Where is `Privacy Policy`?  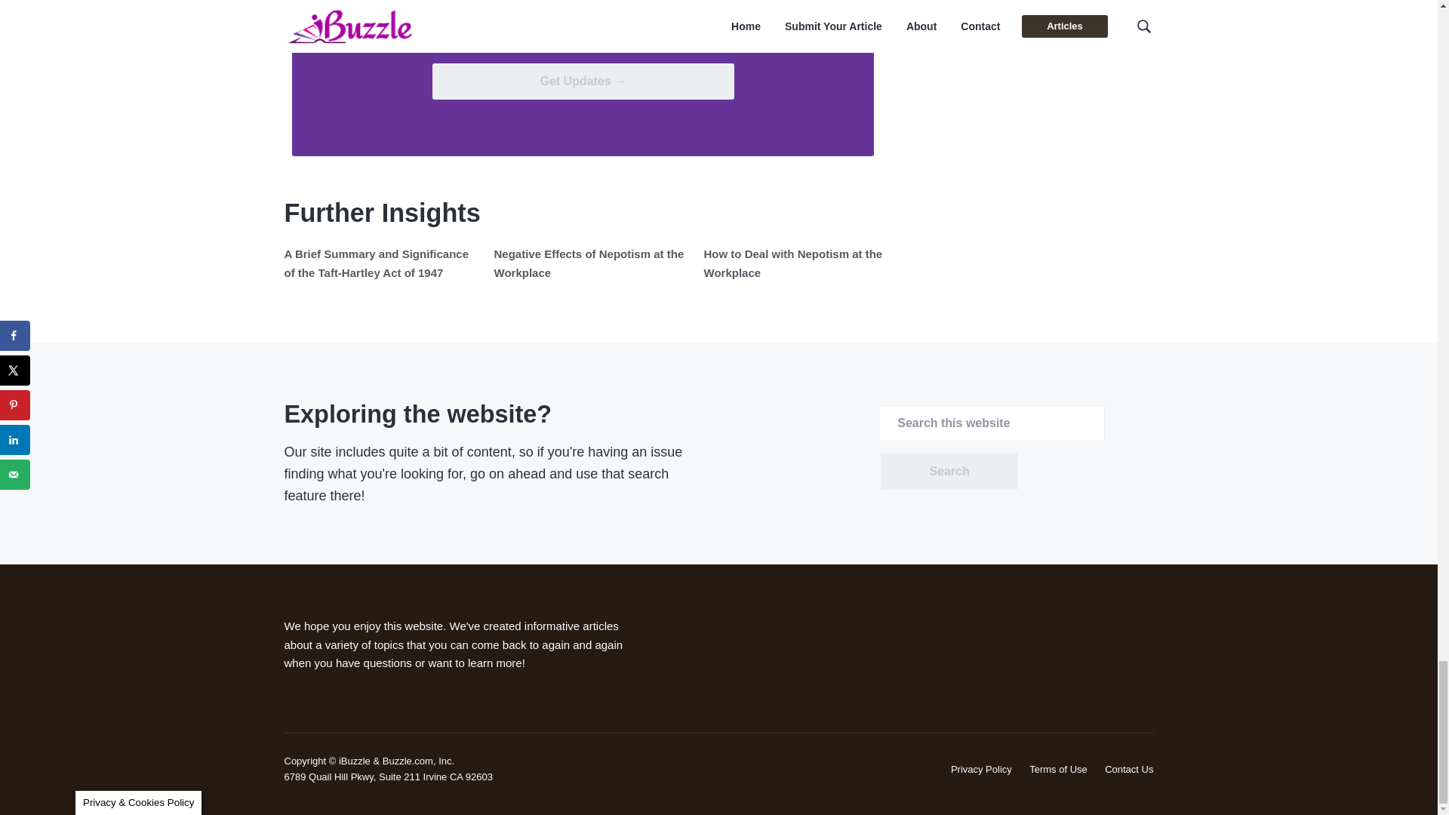
Privacy Policy is located at coordinates (981, 769).